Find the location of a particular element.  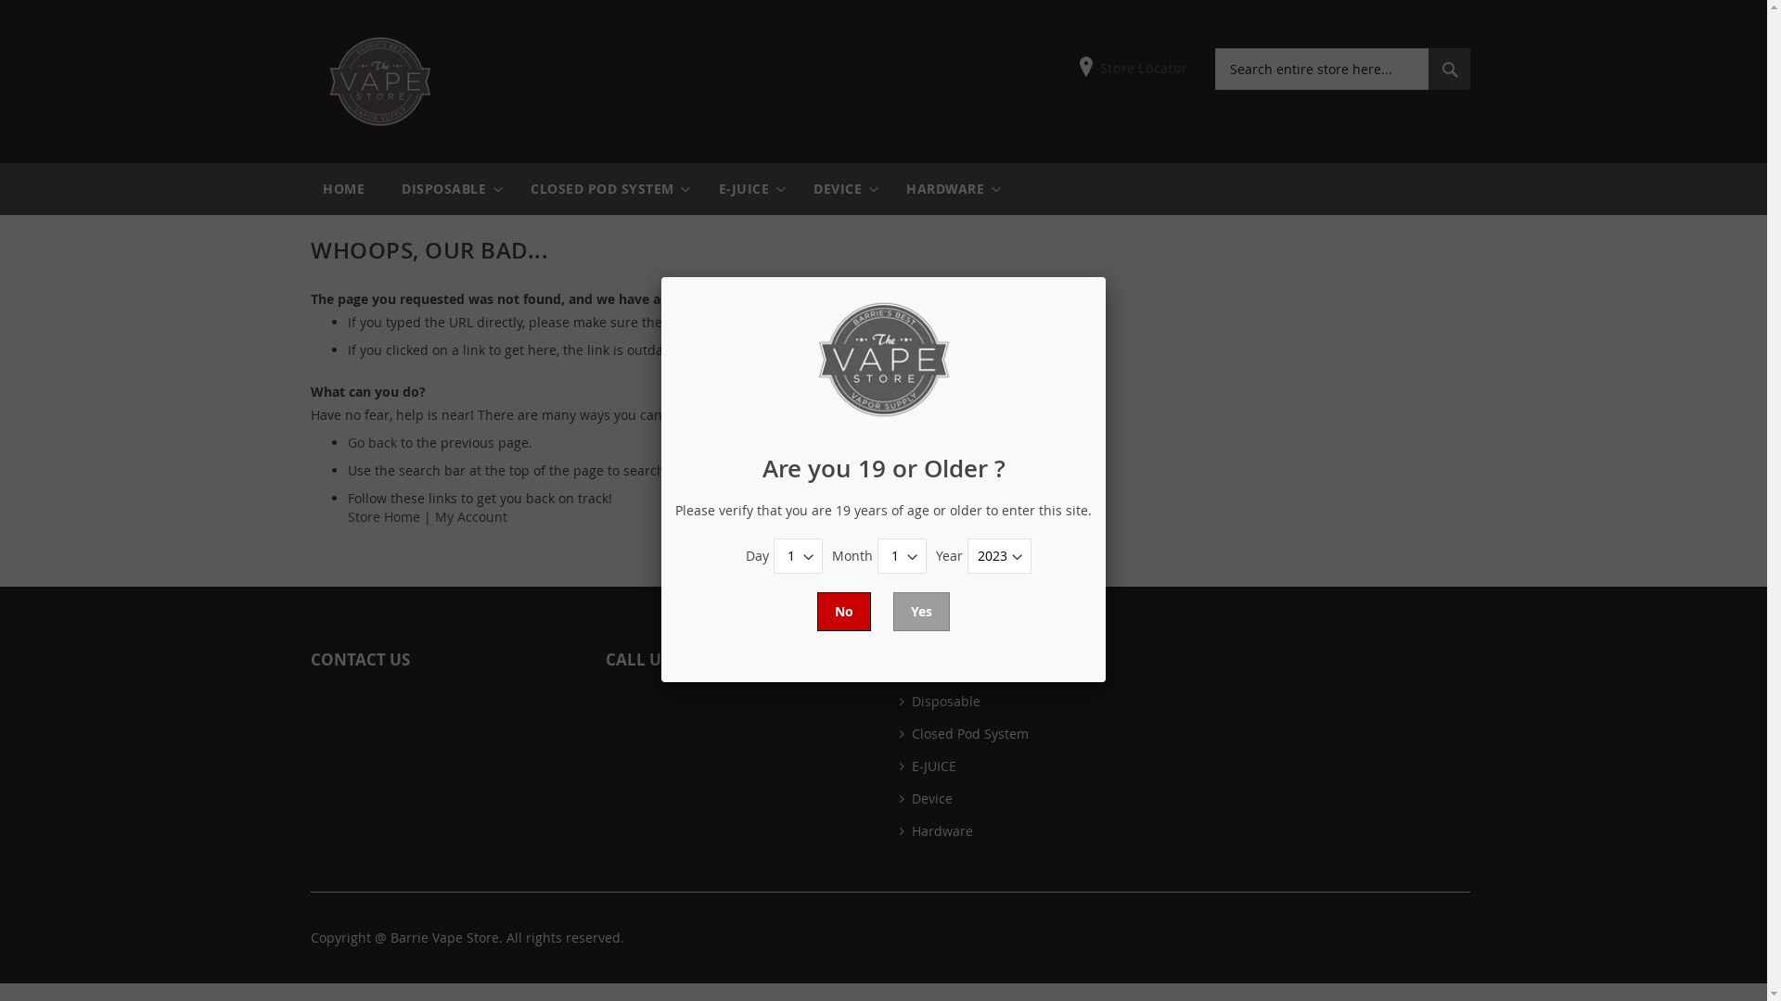

My Account is located at coordinates (471, 517).